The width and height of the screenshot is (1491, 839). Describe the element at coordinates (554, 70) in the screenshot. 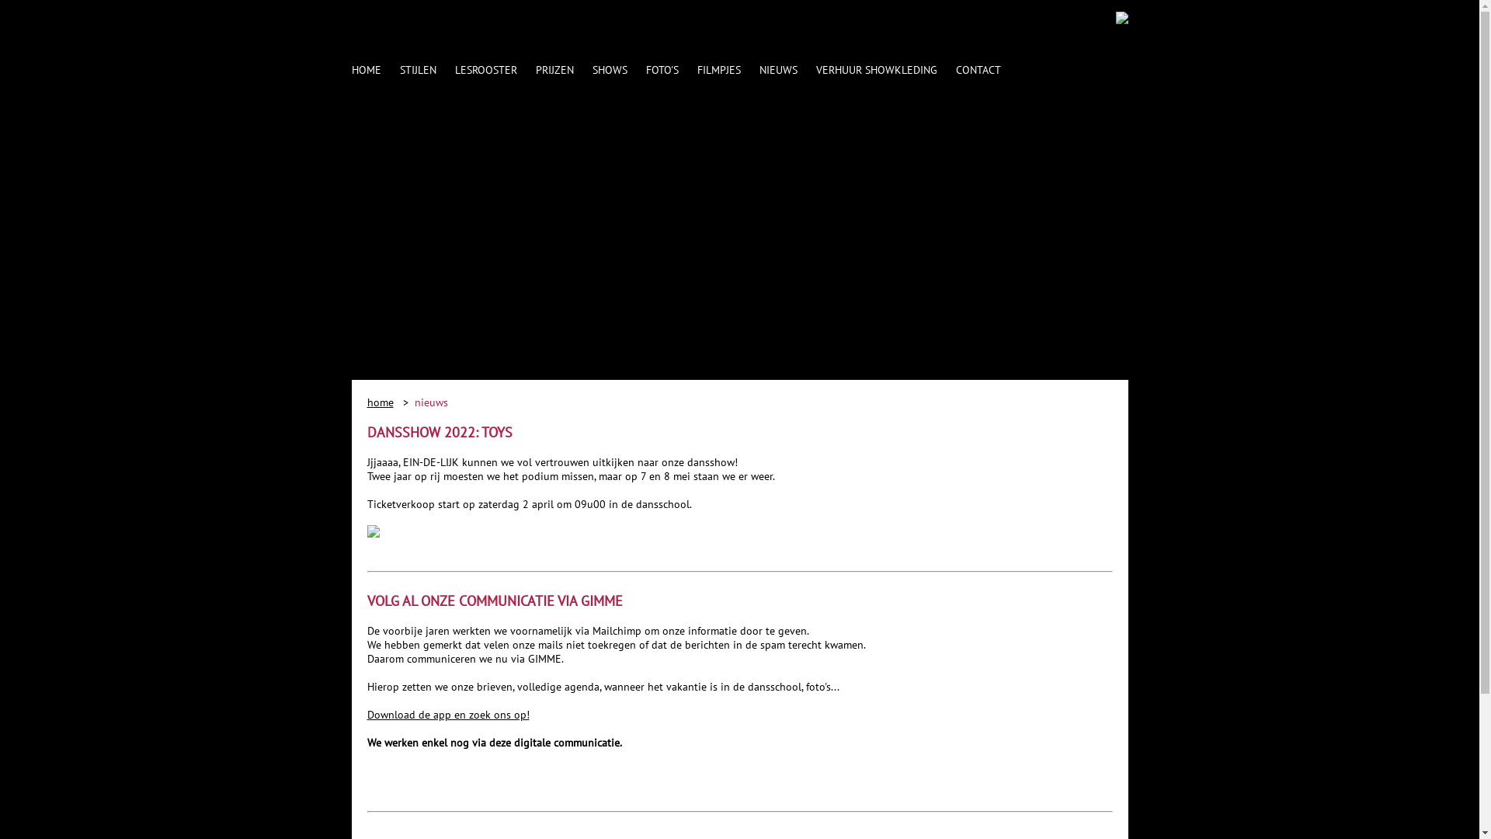

I see `PRIJZEN` at that location.